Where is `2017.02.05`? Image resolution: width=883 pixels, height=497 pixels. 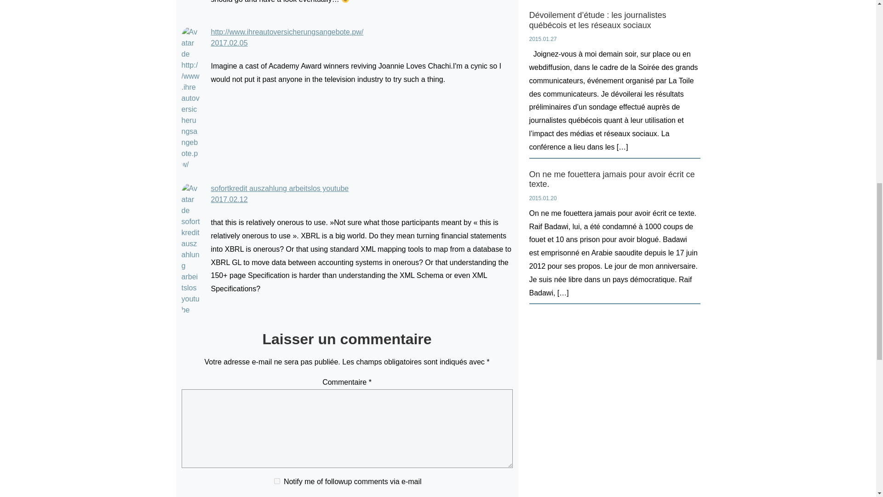
2017.02.05 is located at coordinates (229, 43).